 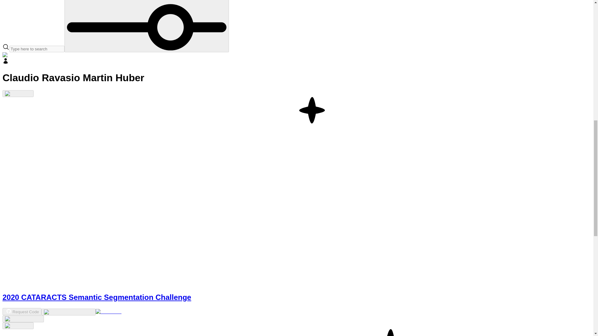 I want to click on Get alerts when new code is available for this paper, so click(x=18, y=325).